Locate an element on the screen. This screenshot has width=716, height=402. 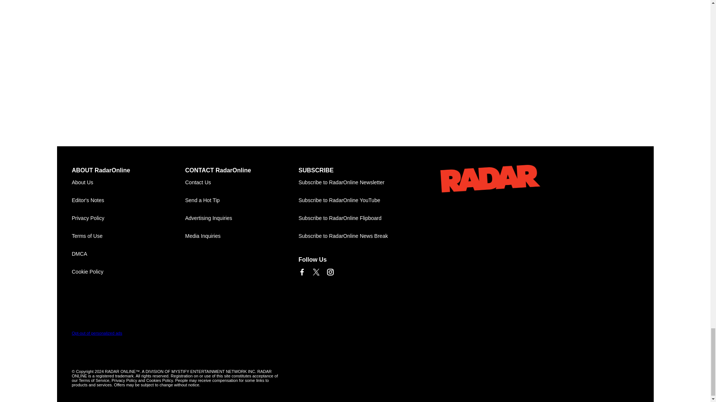
Link to Facebook is located at coordinates (301, 272).